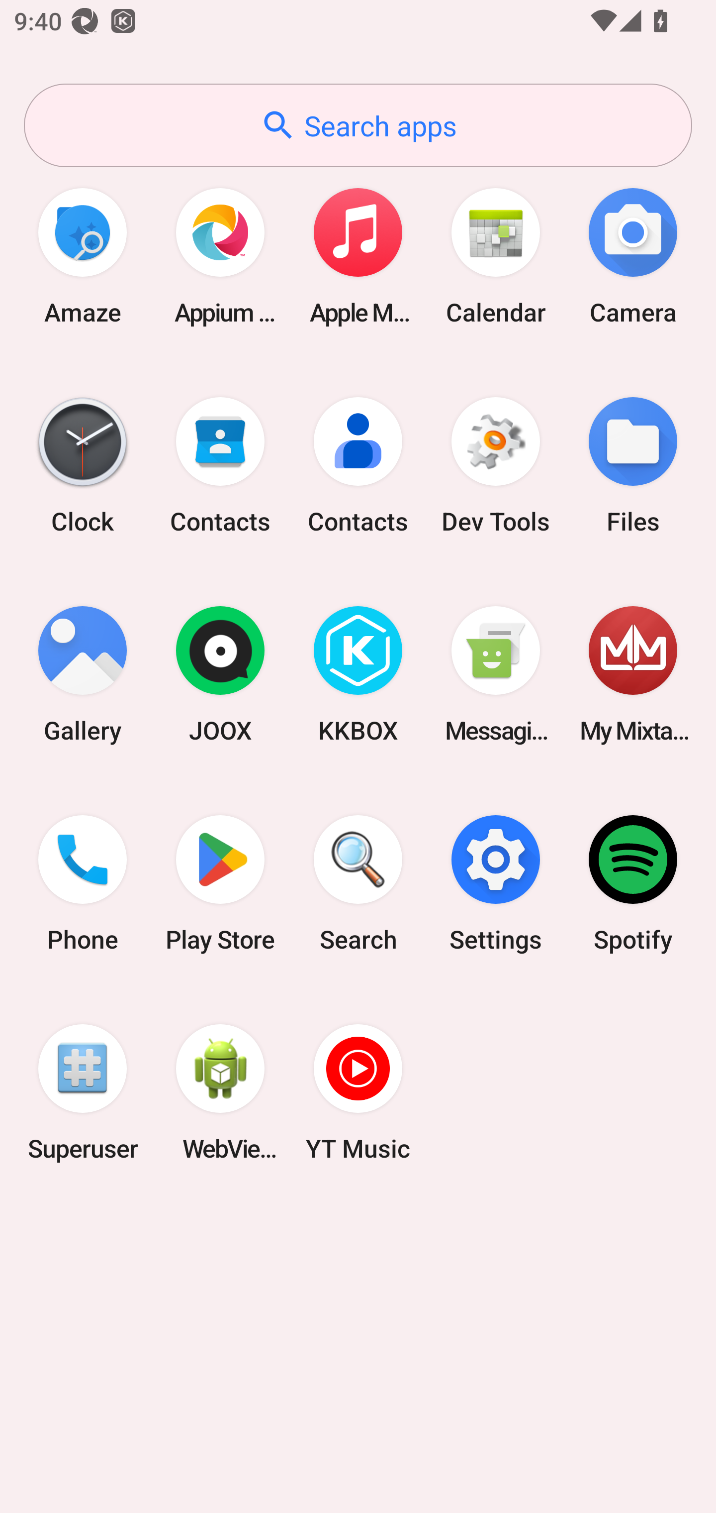 The width and height of the screenshot is (716, 1513). What do you see at coordinates (358, 675) in the screenshot?
I see `KKBOX` at bounding box center [358, 675].